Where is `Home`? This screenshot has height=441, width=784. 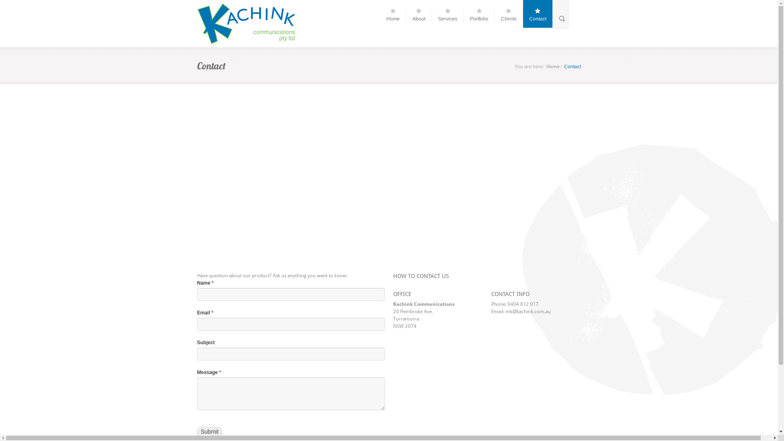
Home is located at coordinates (553, 66).